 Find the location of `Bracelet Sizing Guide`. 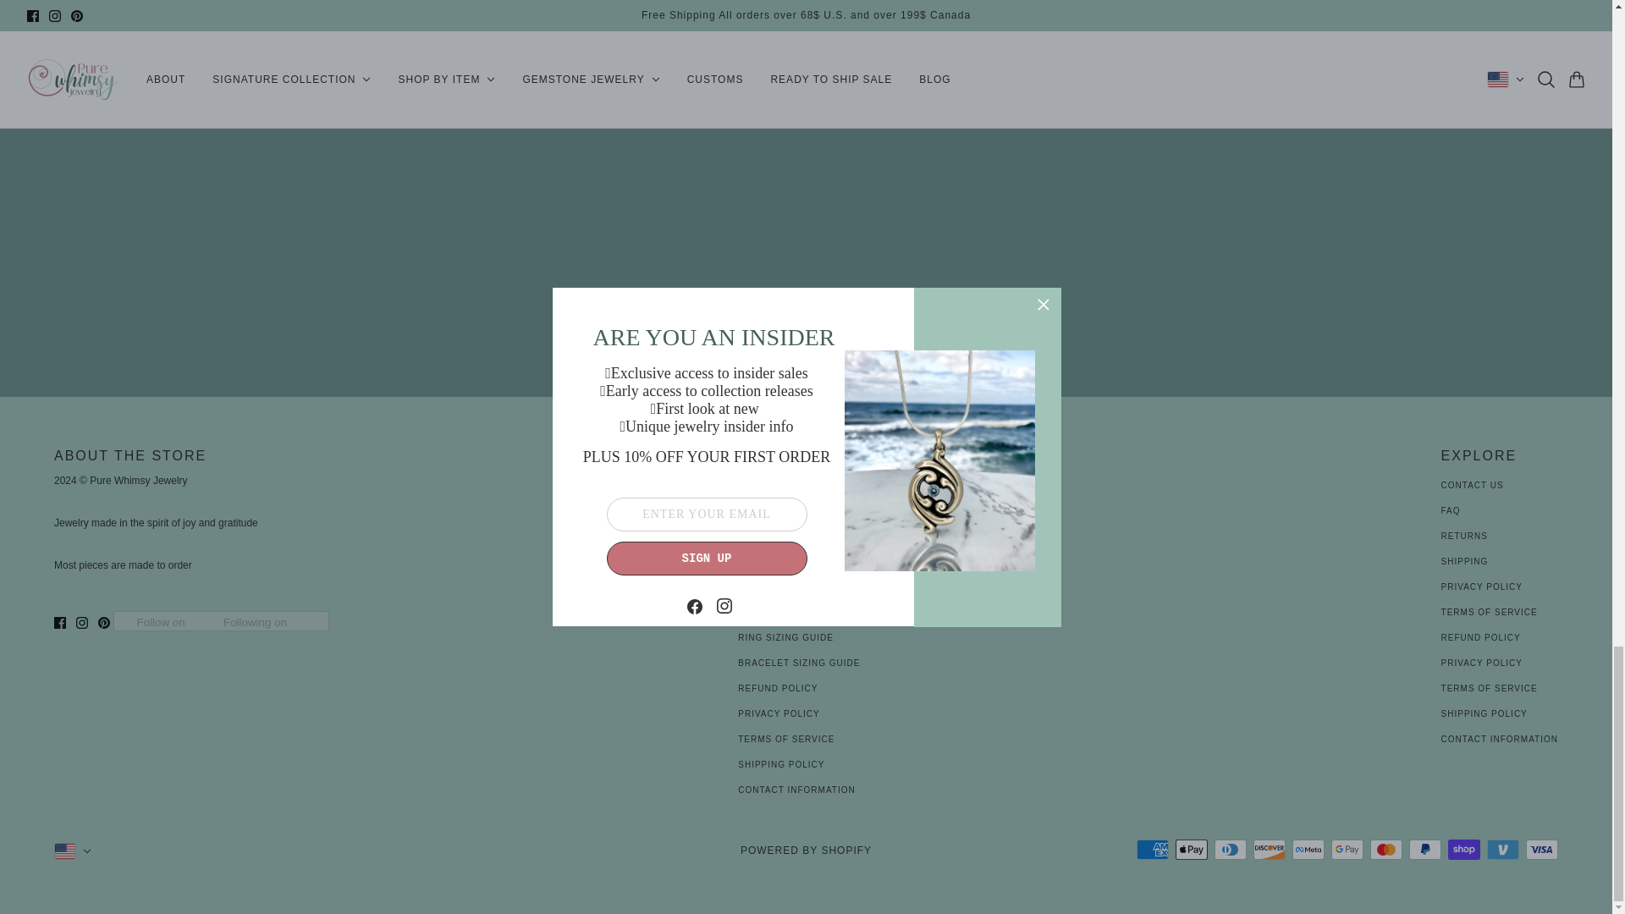

Bracelet Sizing Guide is located at coordinates (798, 663).